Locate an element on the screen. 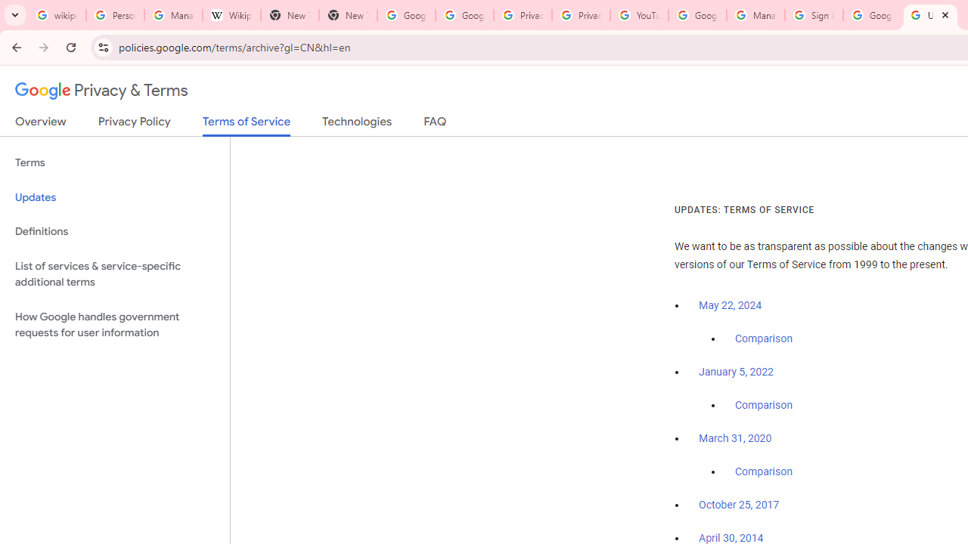 The width and height of the screenshot is (968, 544). Google Account Help is located at coordinates (697, 15).